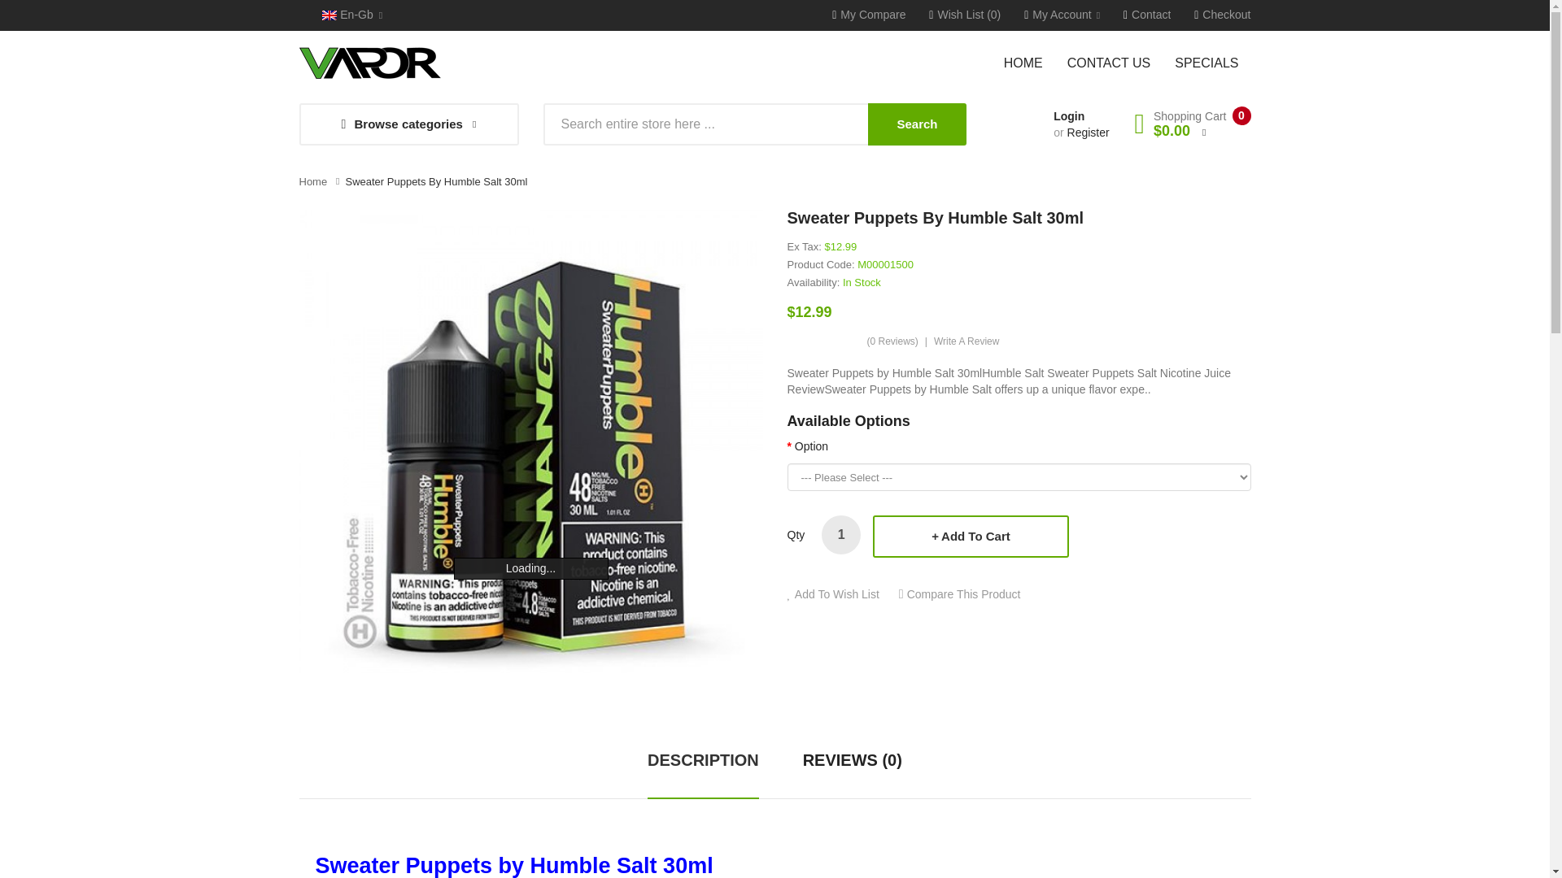 The width and height of the screenshot is (1562, 878). I want to click on Search, so click(916, 124).